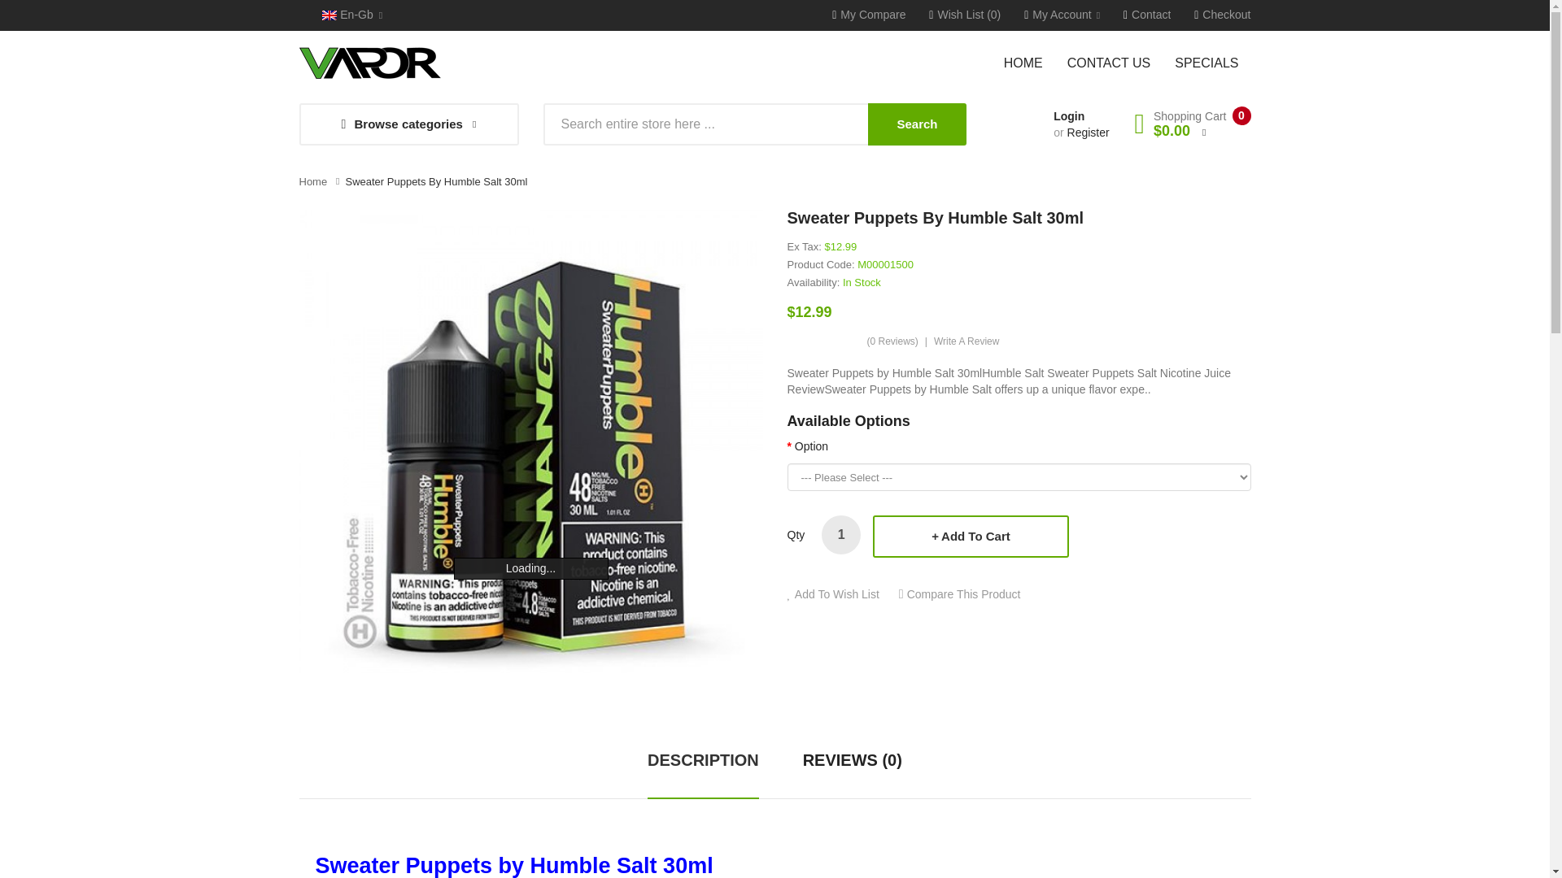 The width and height of the screenshot is (1562, 878). I want to click on Search, so click(916, 124).